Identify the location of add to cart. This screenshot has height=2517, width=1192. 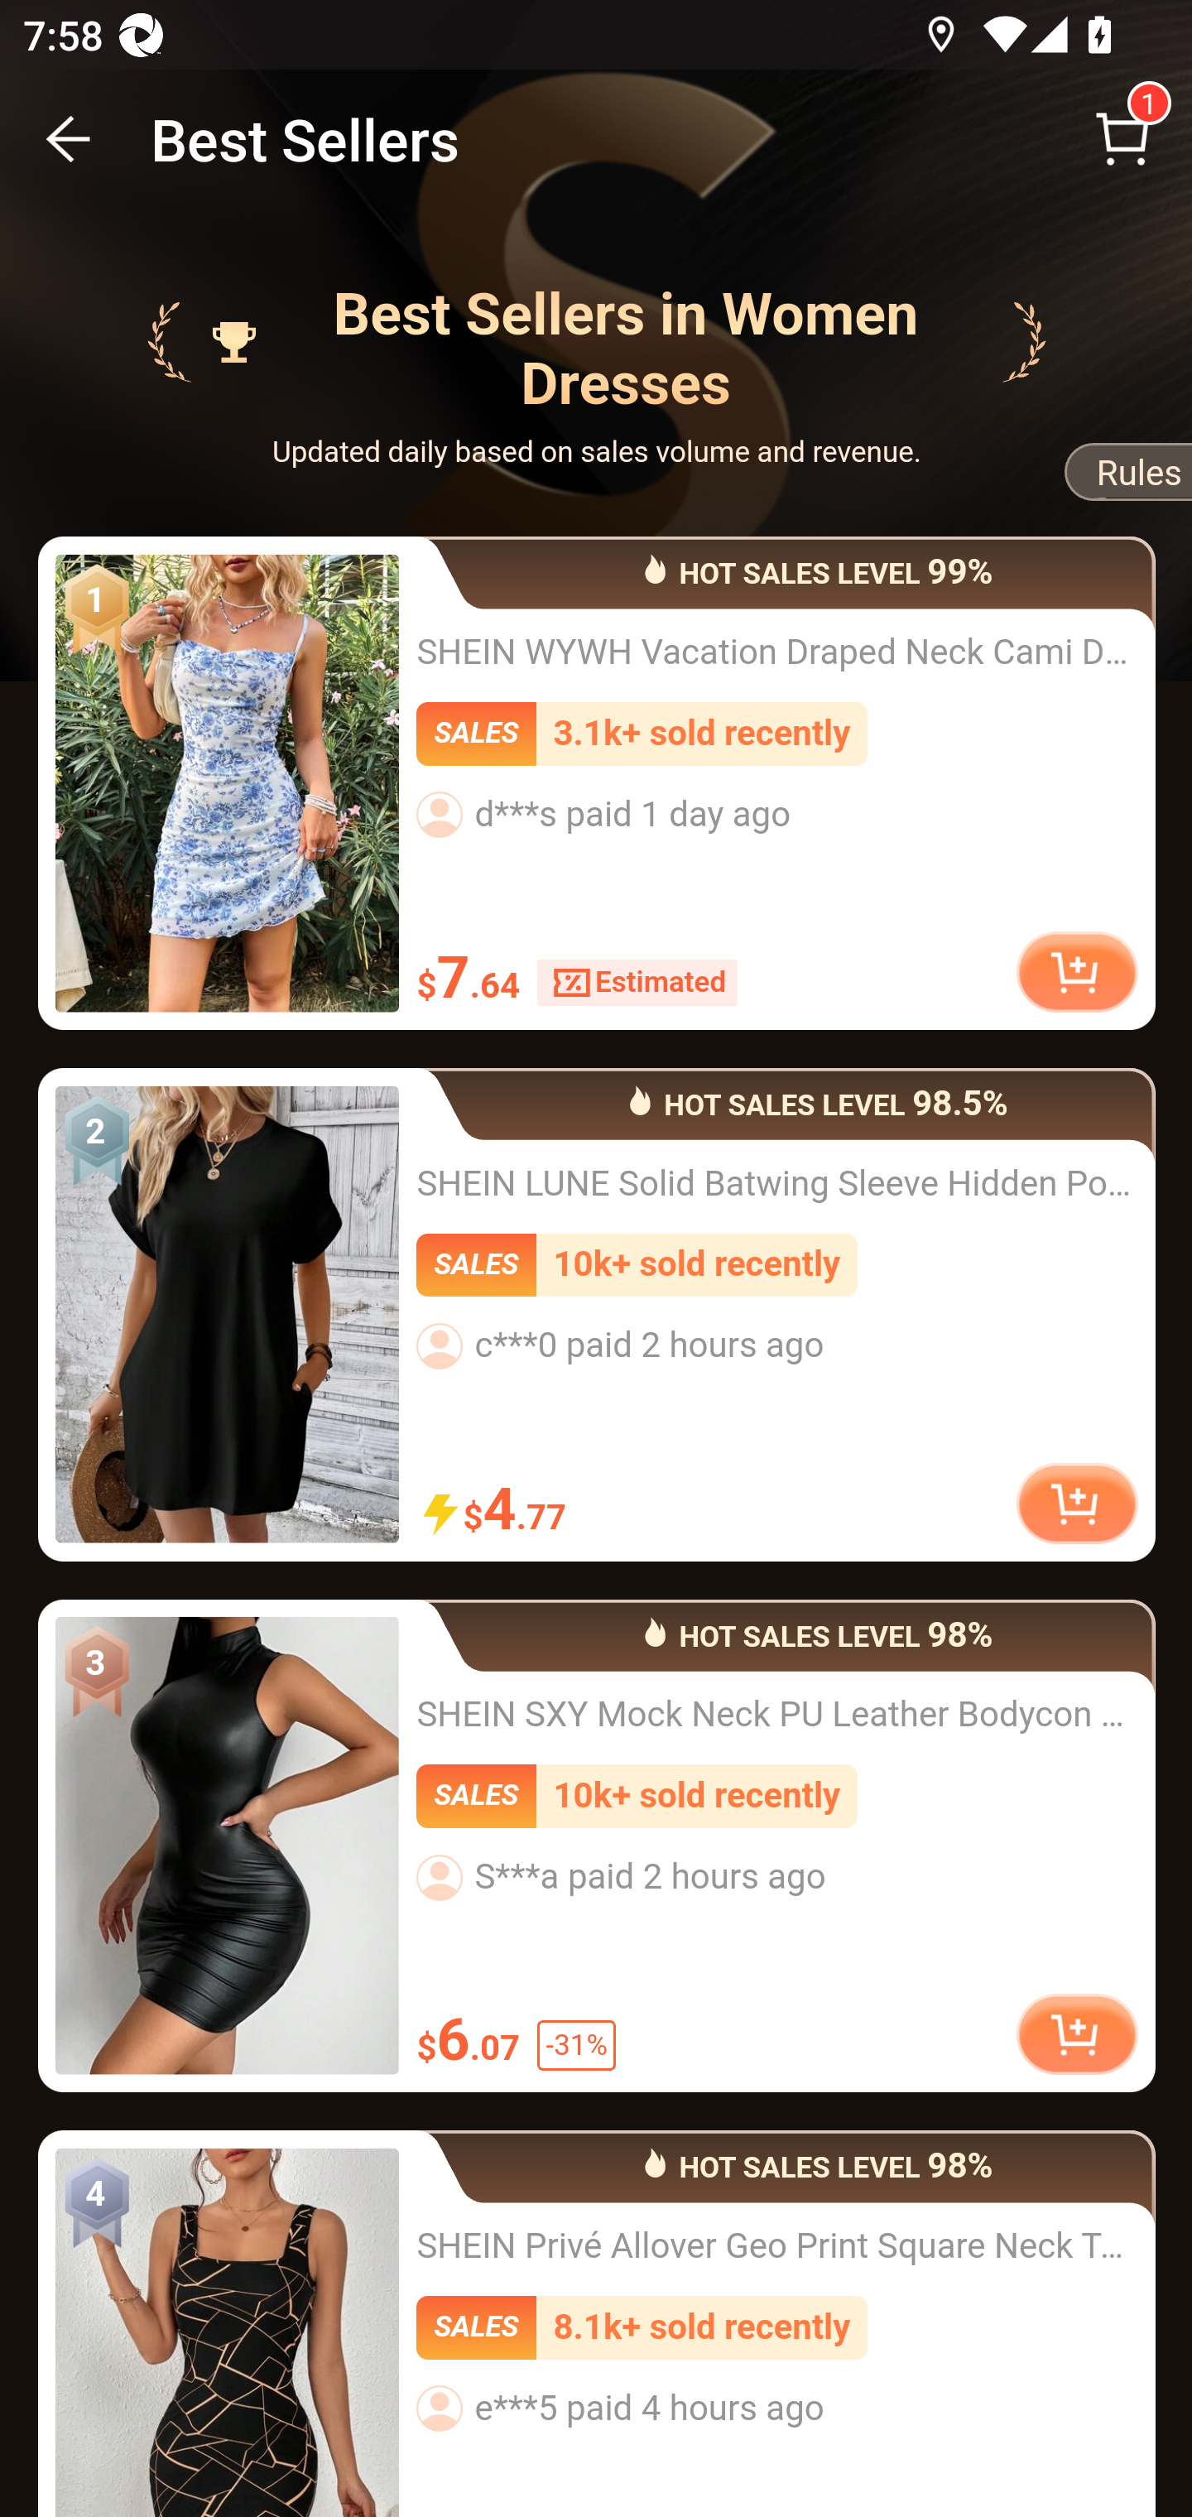
(1076, 971).